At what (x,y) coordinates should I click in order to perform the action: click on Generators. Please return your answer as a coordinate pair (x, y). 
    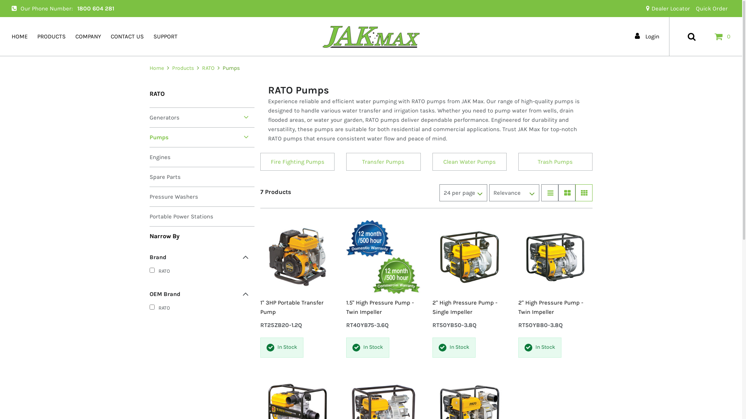
    Looking at the image, I should click on (202, 118).